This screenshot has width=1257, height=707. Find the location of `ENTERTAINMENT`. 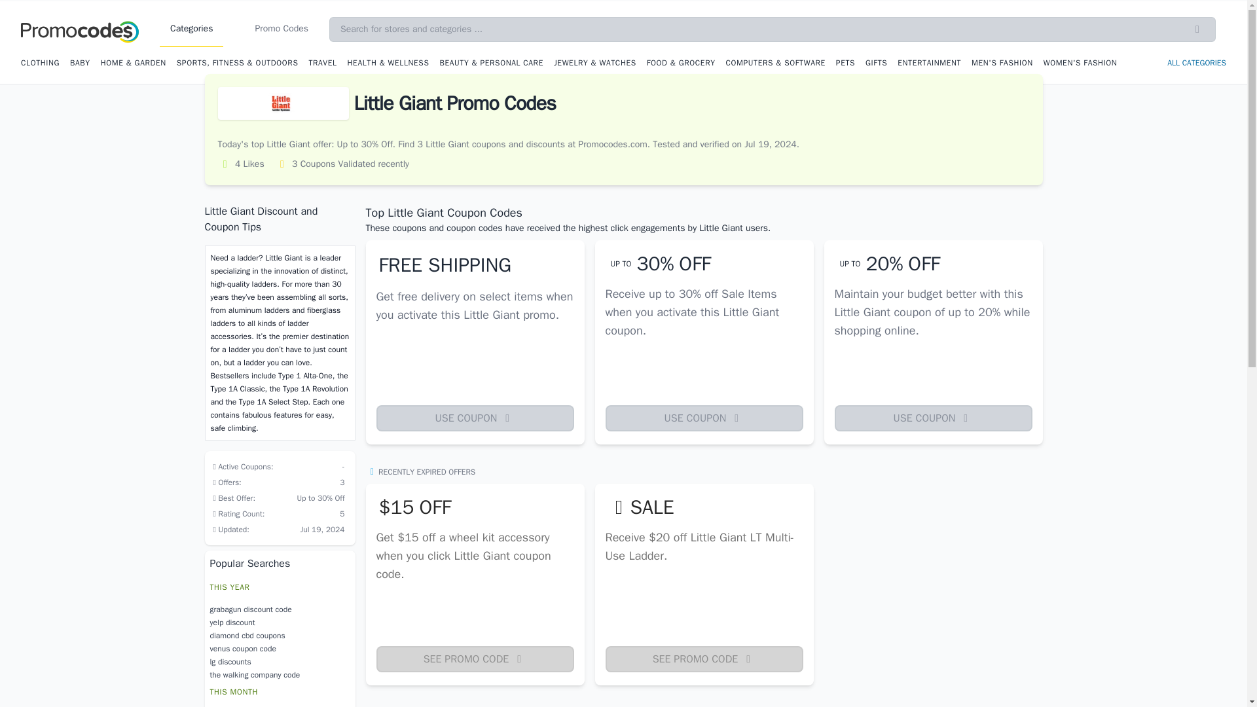

ENTERTAINMENT is located at coordinates (929, 62).